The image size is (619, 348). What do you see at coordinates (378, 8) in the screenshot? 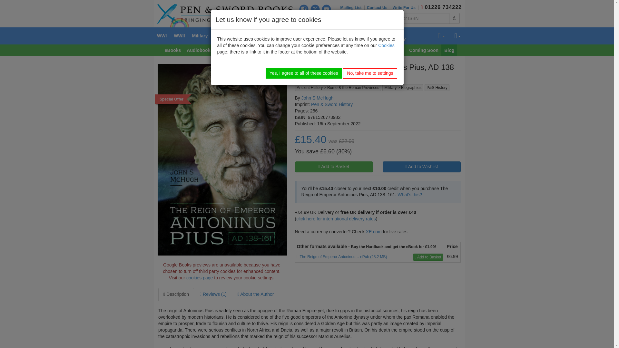
I see `Contact Us` at bounding box center [378, 8].